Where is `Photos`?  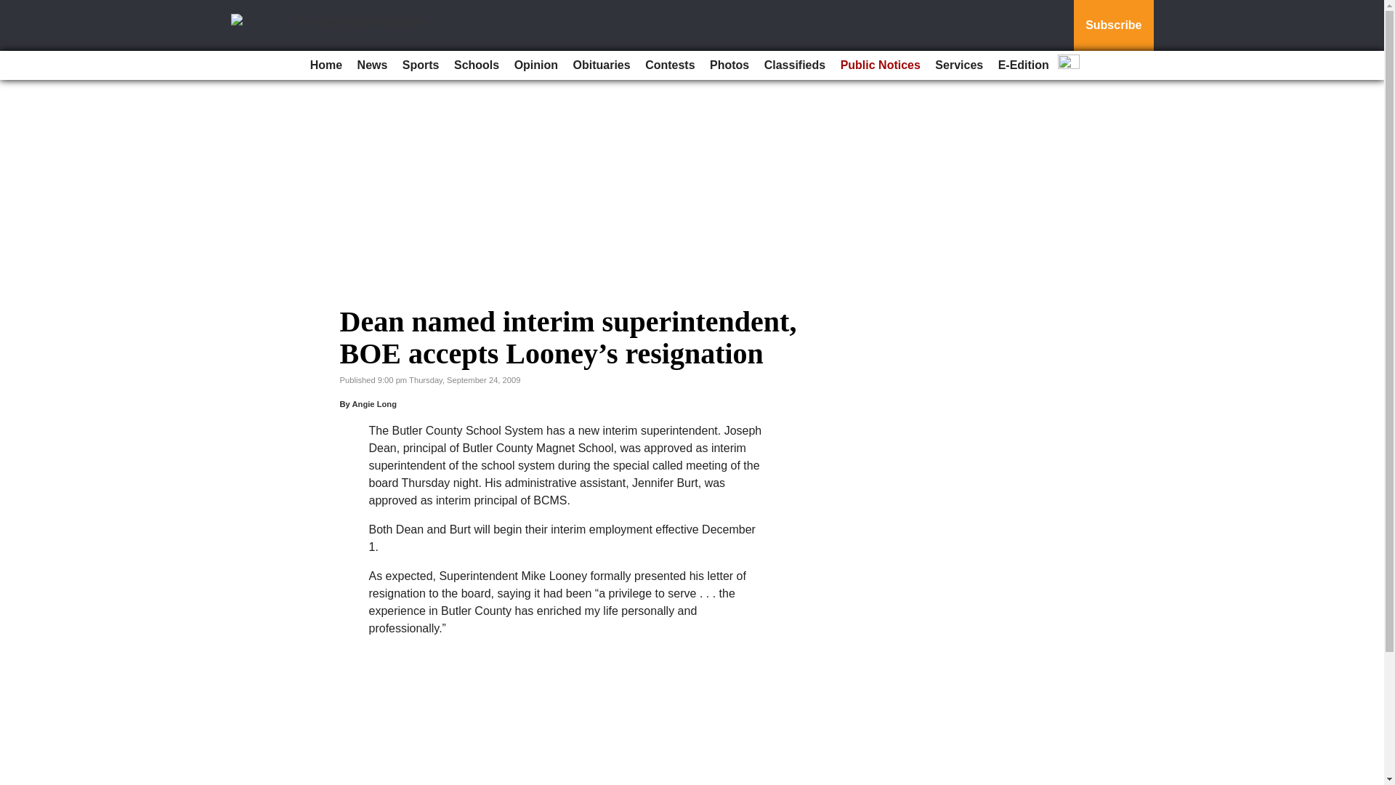 Photos is located at coordinates (729, 65).